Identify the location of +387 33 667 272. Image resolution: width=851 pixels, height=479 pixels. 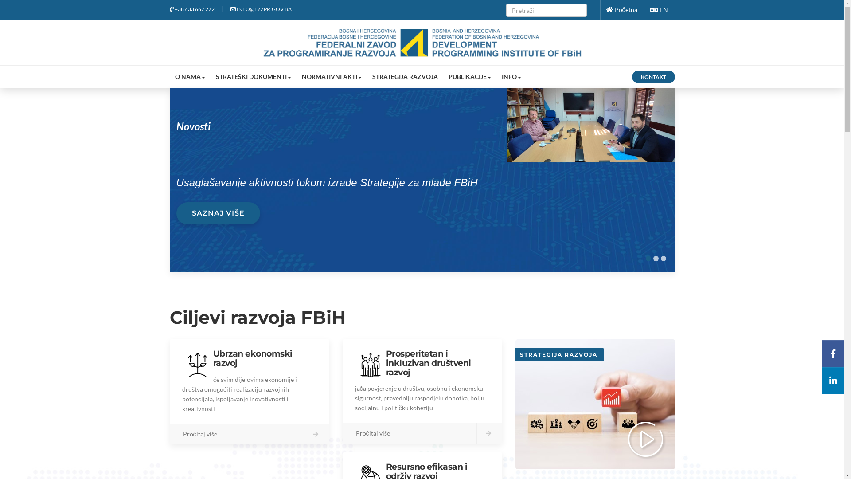
(191, 9).